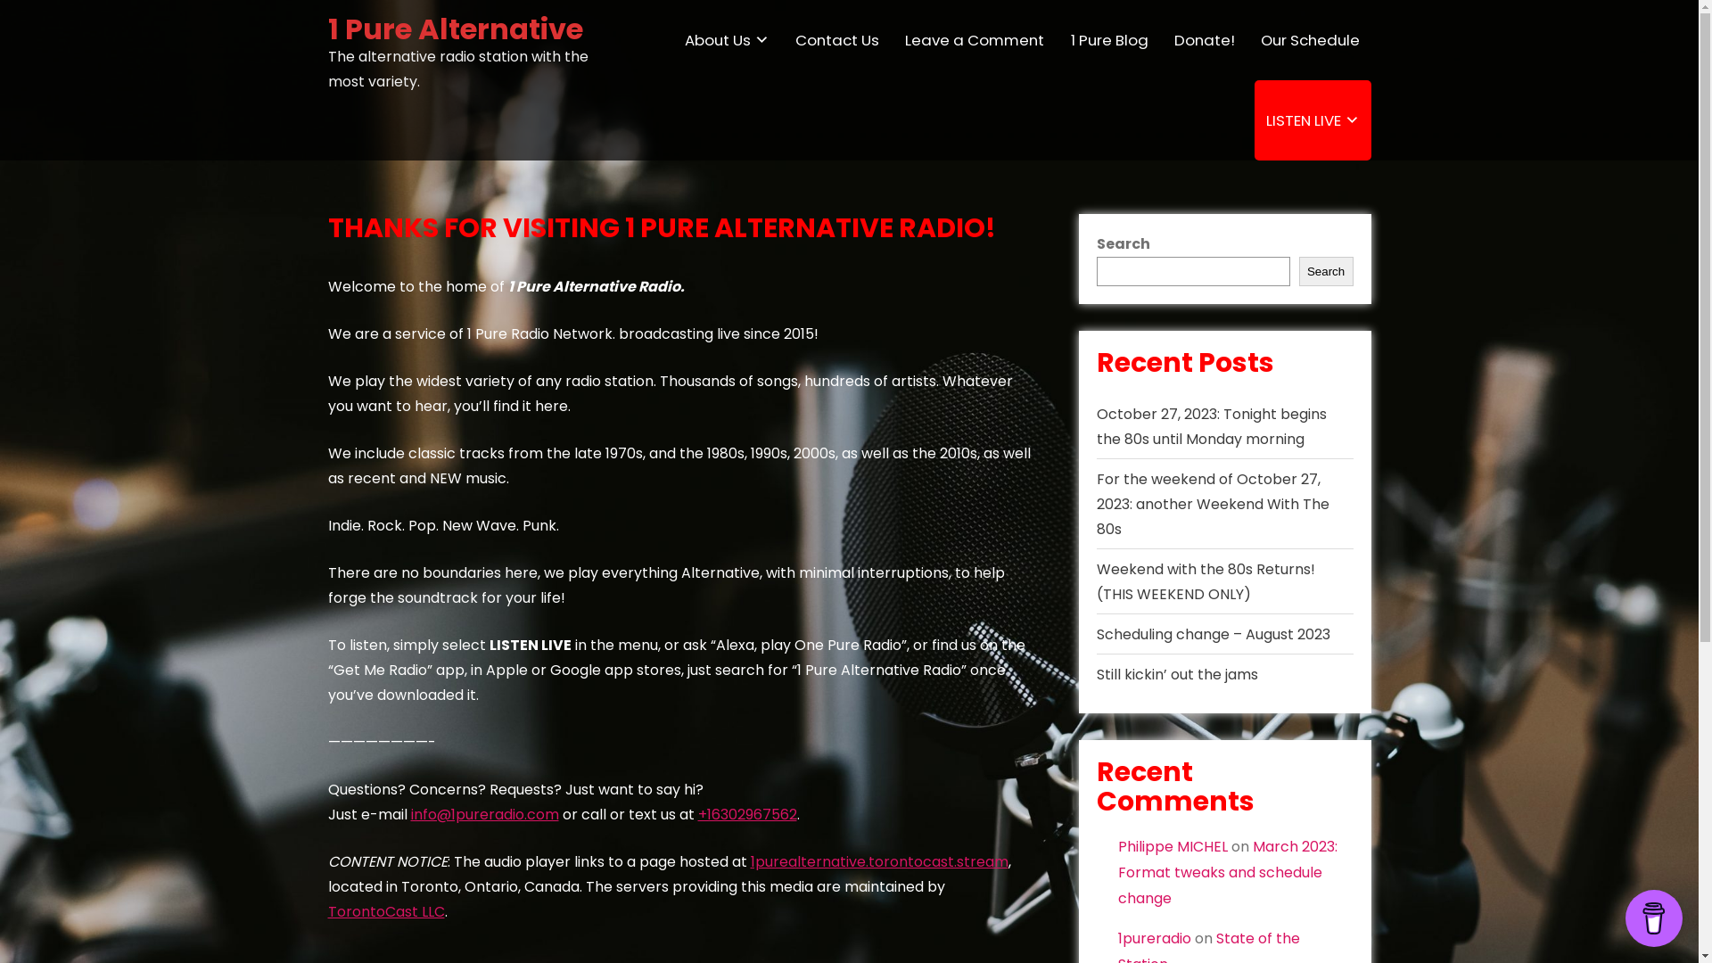 The image size is (1712, 963). Describe the element at coordinates (1310, 40) in the screenshot. I see `Our Schedule` at that location.